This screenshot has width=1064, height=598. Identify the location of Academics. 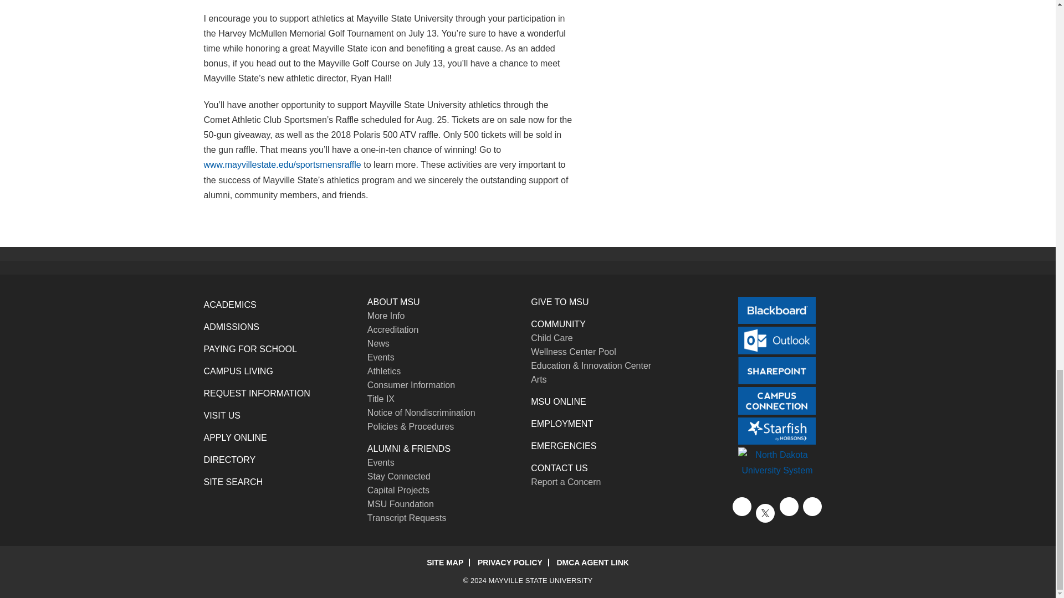
(230, 305).